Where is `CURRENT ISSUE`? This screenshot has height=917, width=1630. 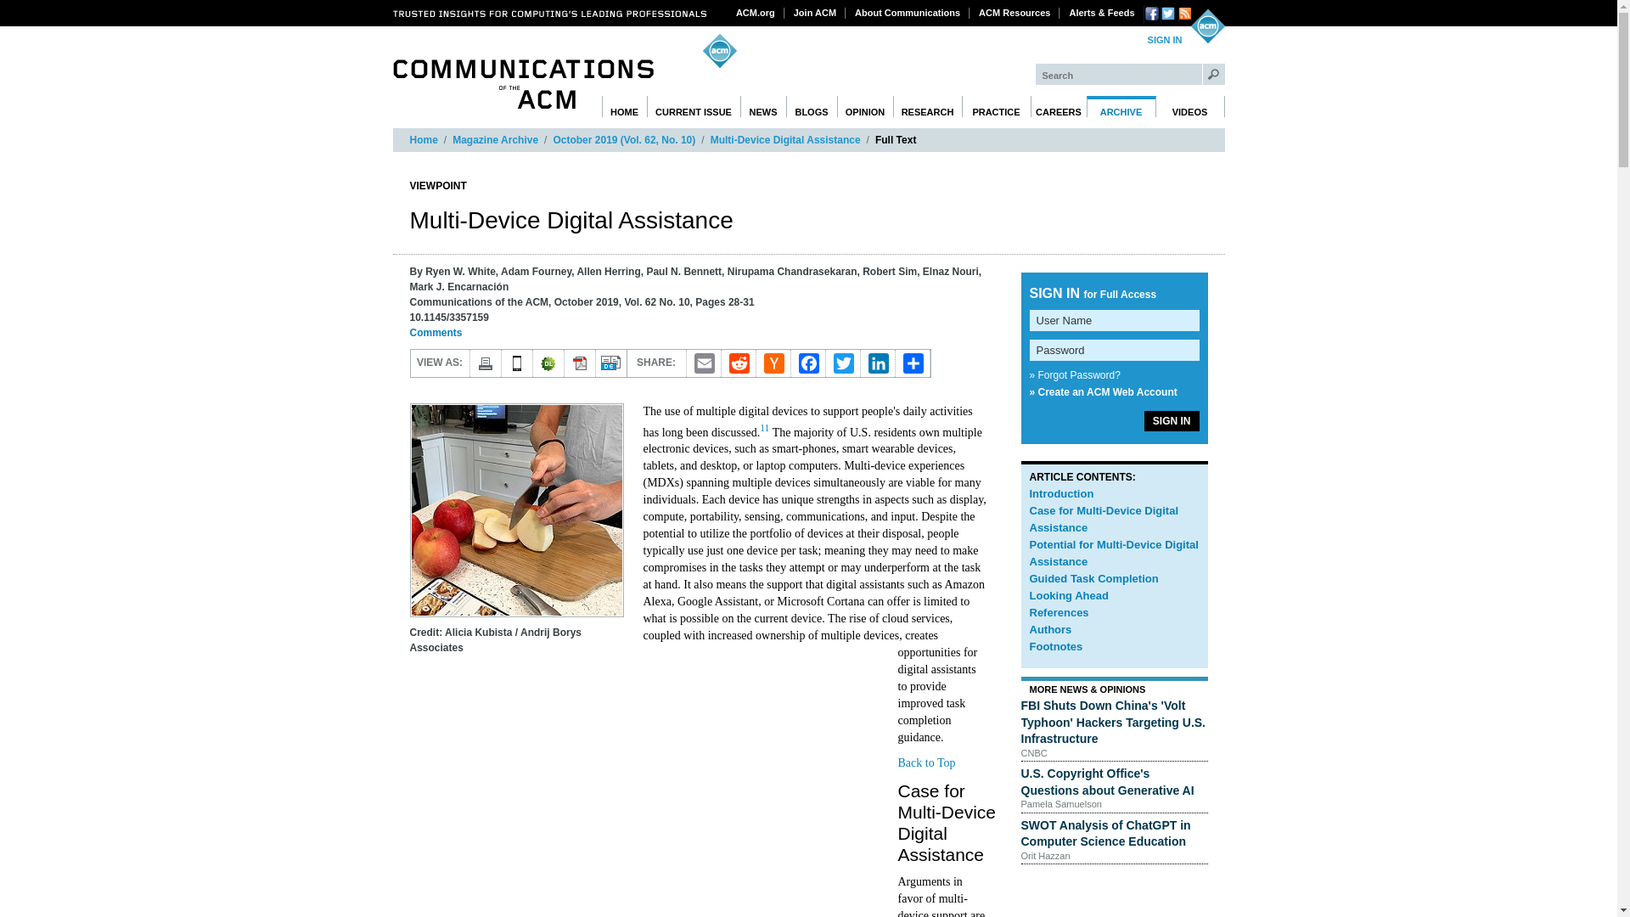 CURRENT ISSUE is located at coordinates (694, 107).